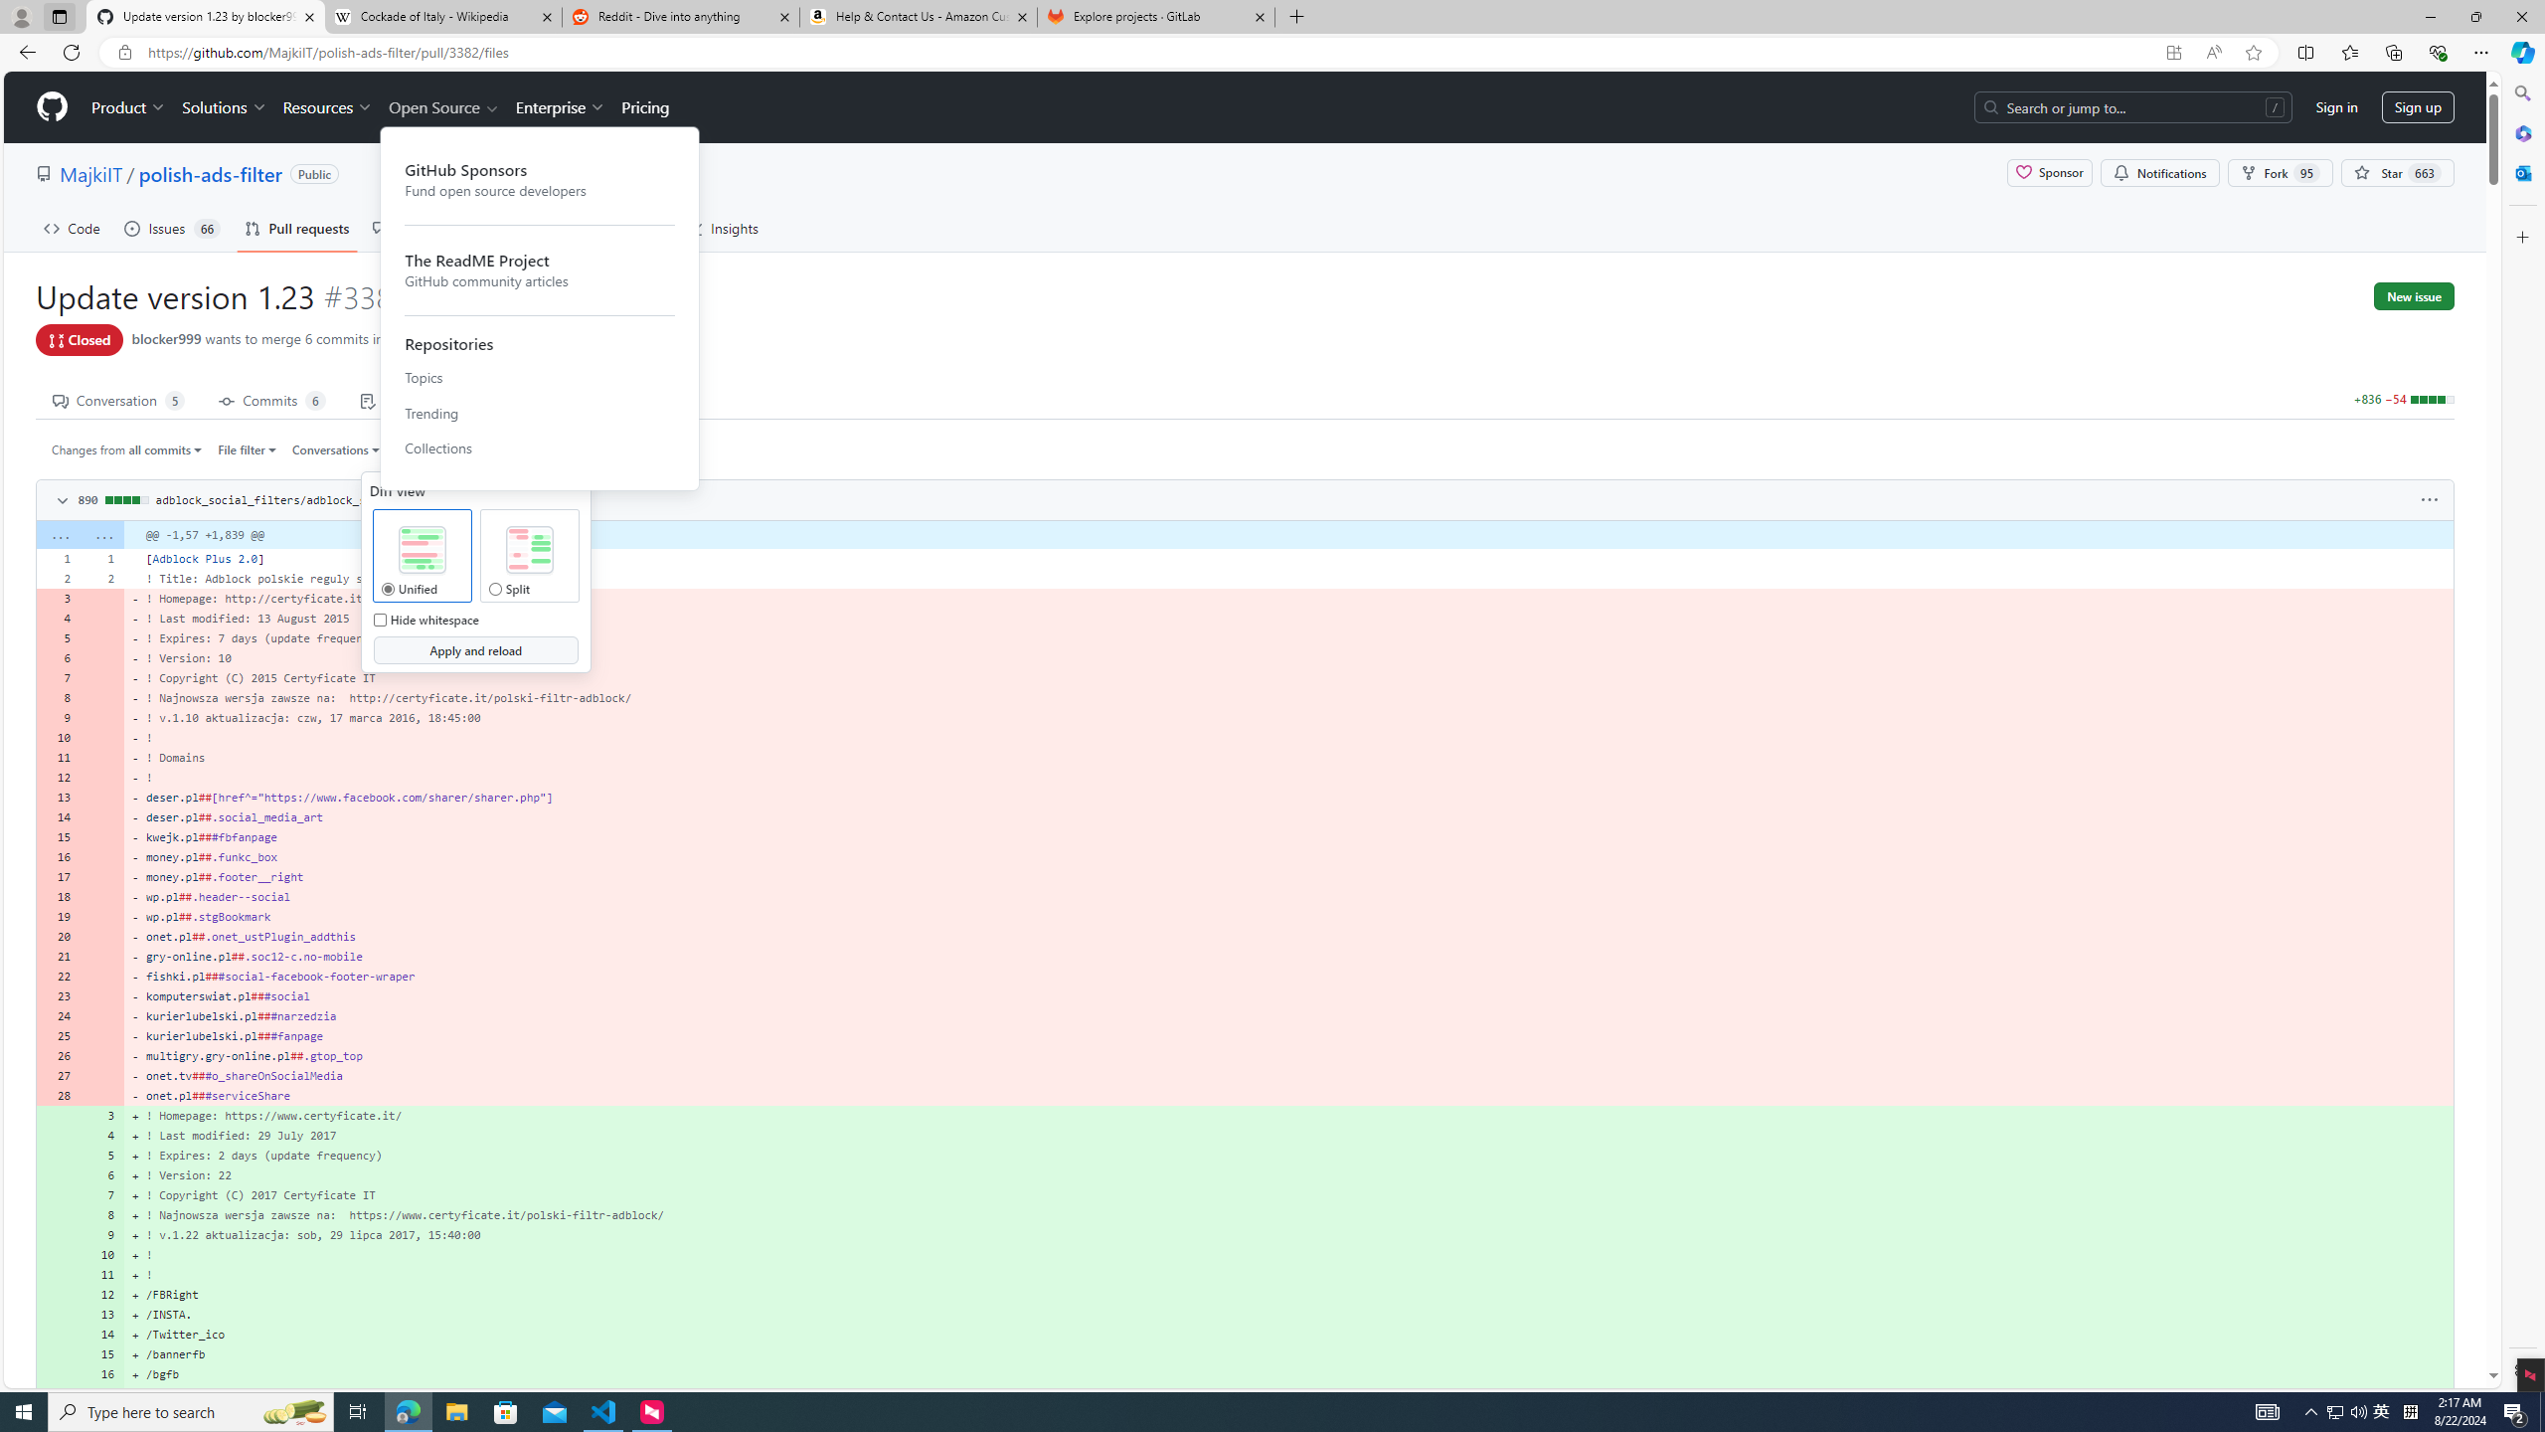 The height and width of the screenshot is (1432, 2545). I want to click on 2, so click(102, 578).